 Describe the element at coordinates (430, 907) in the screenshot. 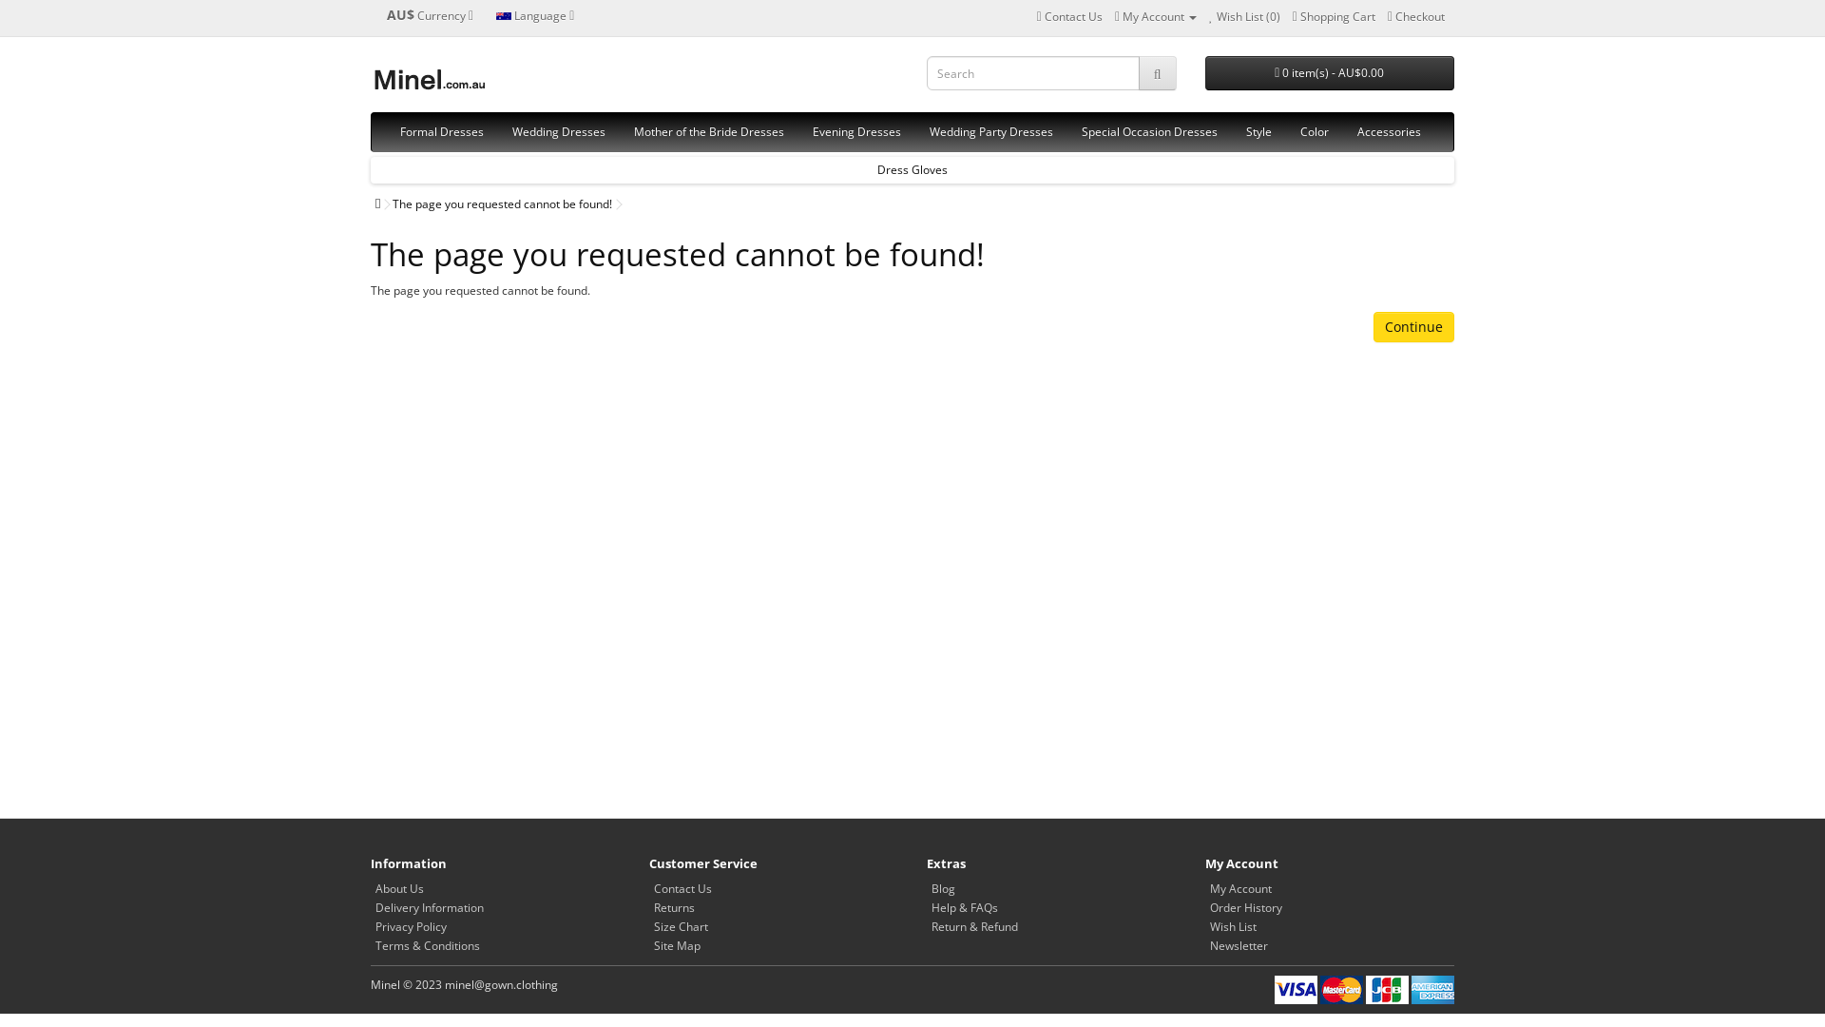

I see `Delivery Information` at that location.